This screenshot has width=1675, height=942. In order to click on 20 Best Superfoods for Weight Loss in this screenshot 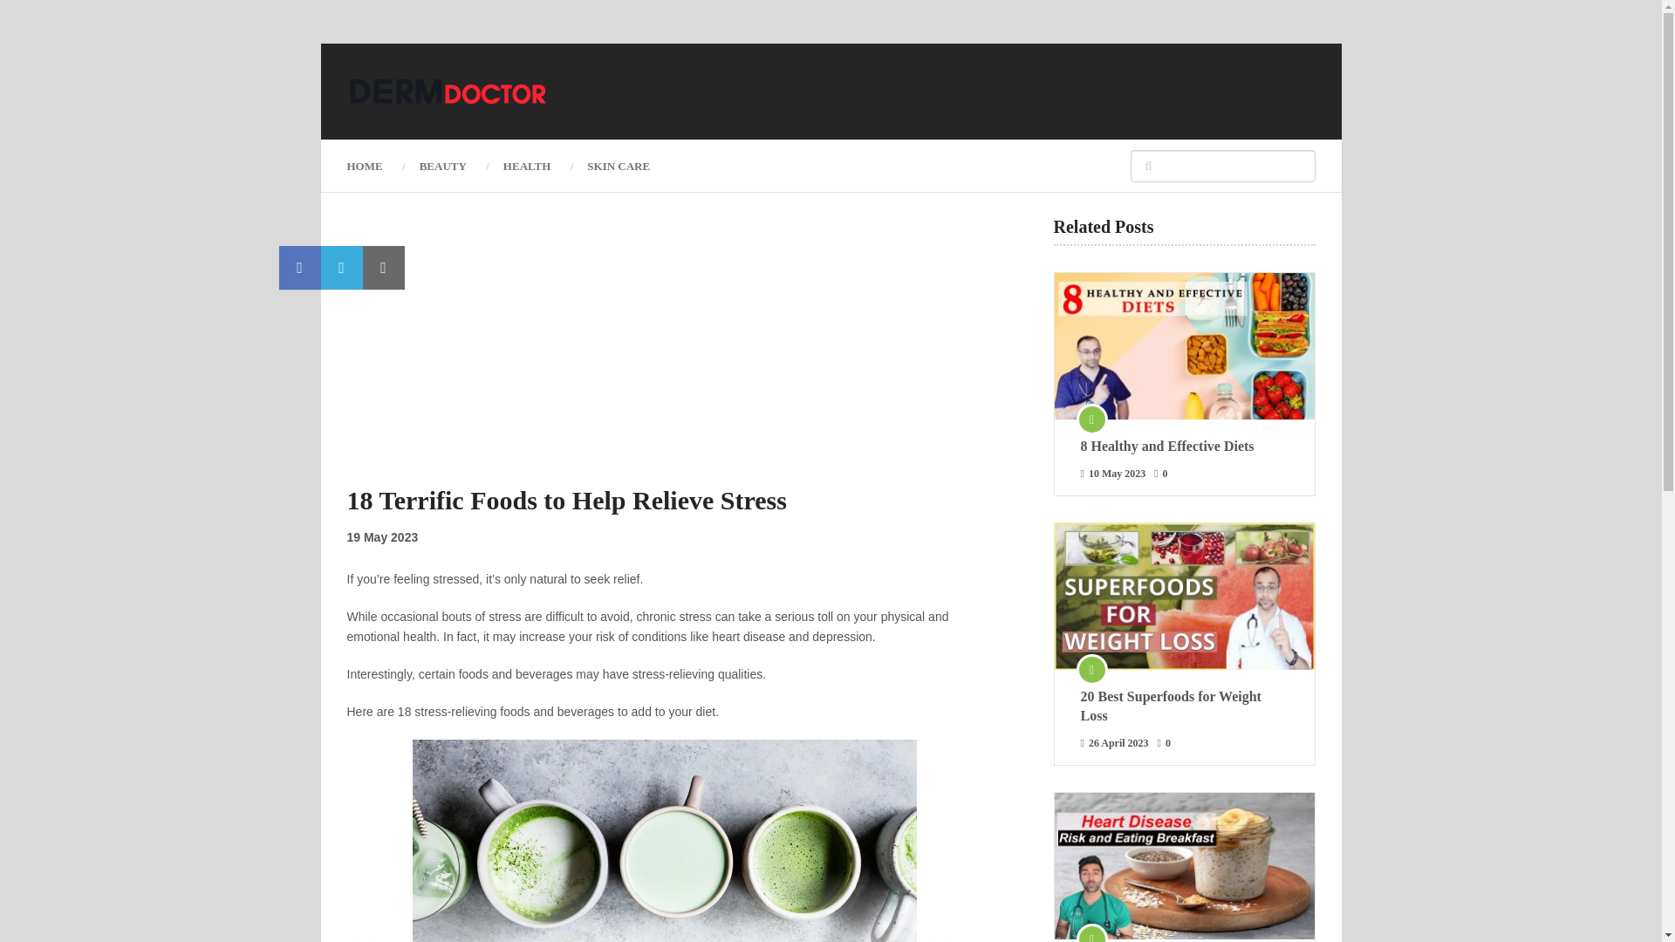, I will do `click(1183, 597)`.